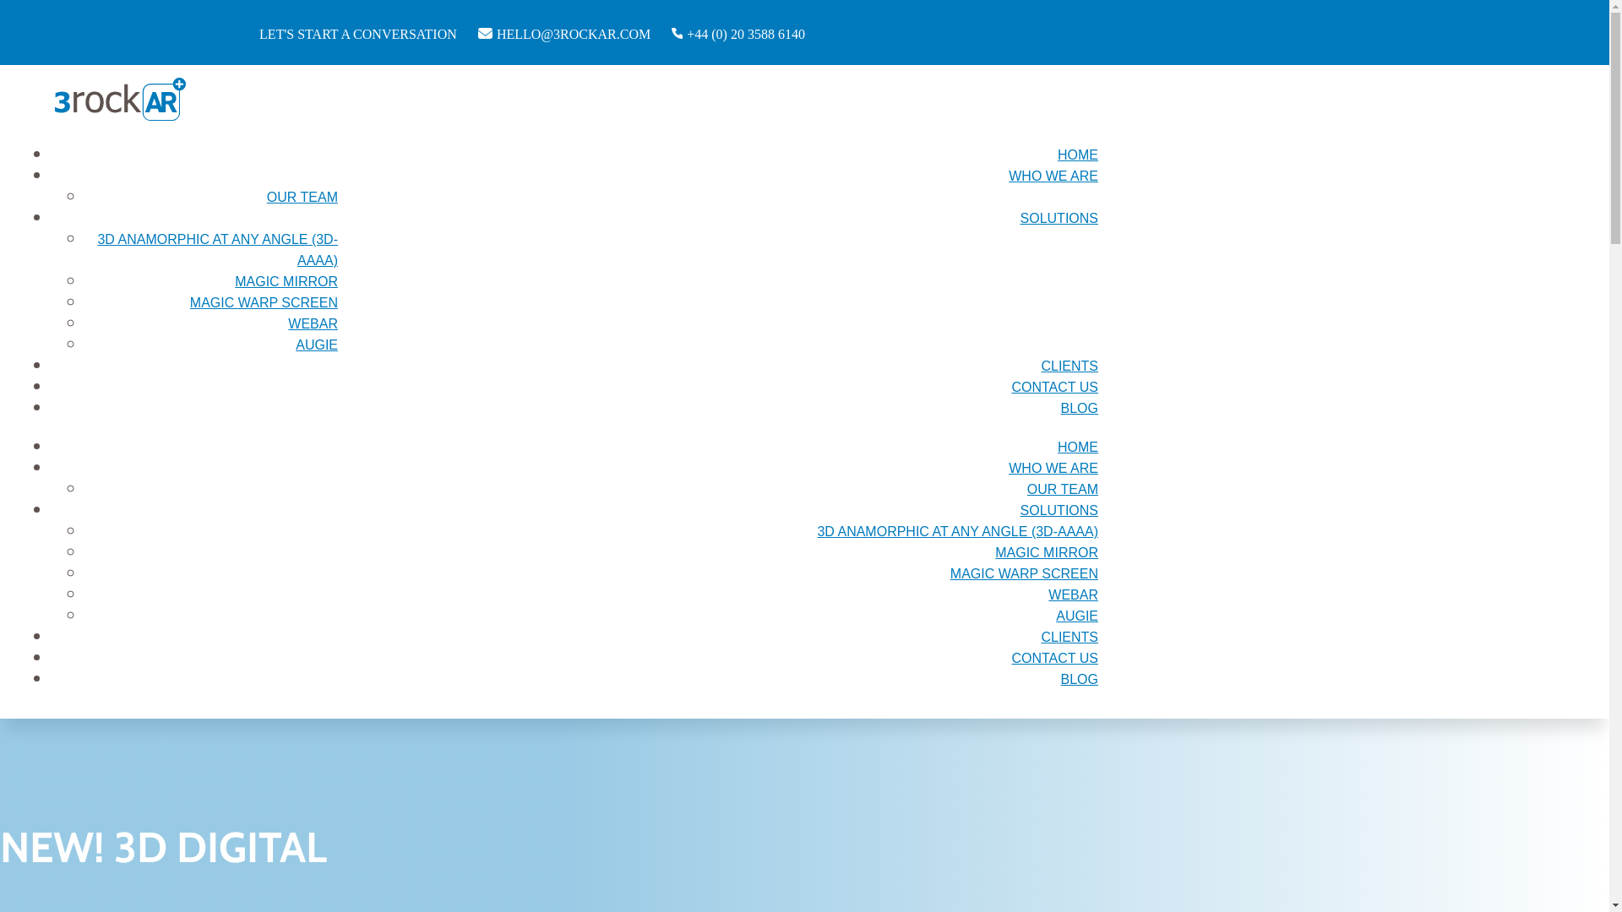  Describe the element at coordinates (313, 324) in the screenshot. I see `WEBAR` at that location.